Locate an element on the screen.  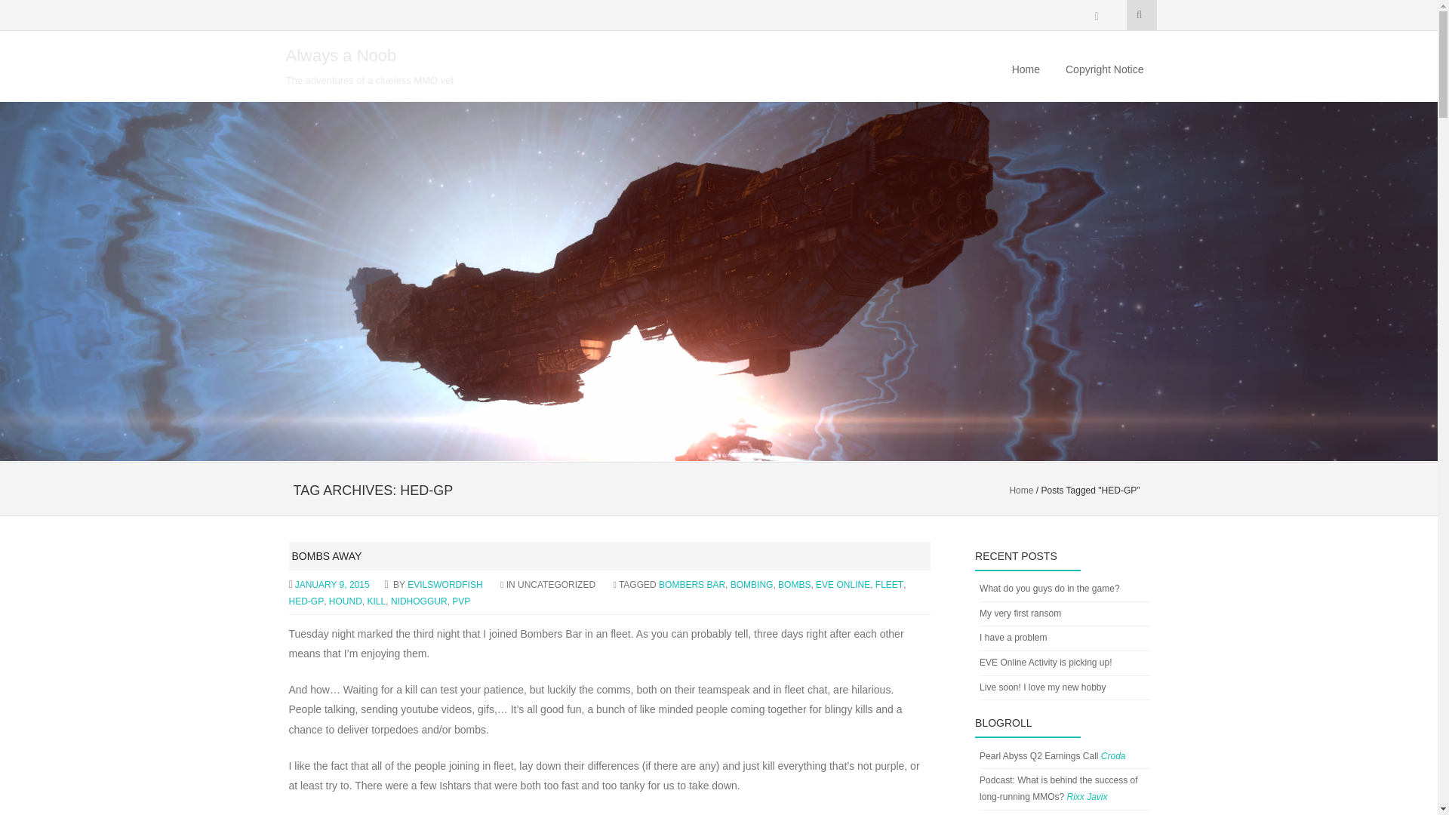
I have a problem is located at coordinates (1013, 638).